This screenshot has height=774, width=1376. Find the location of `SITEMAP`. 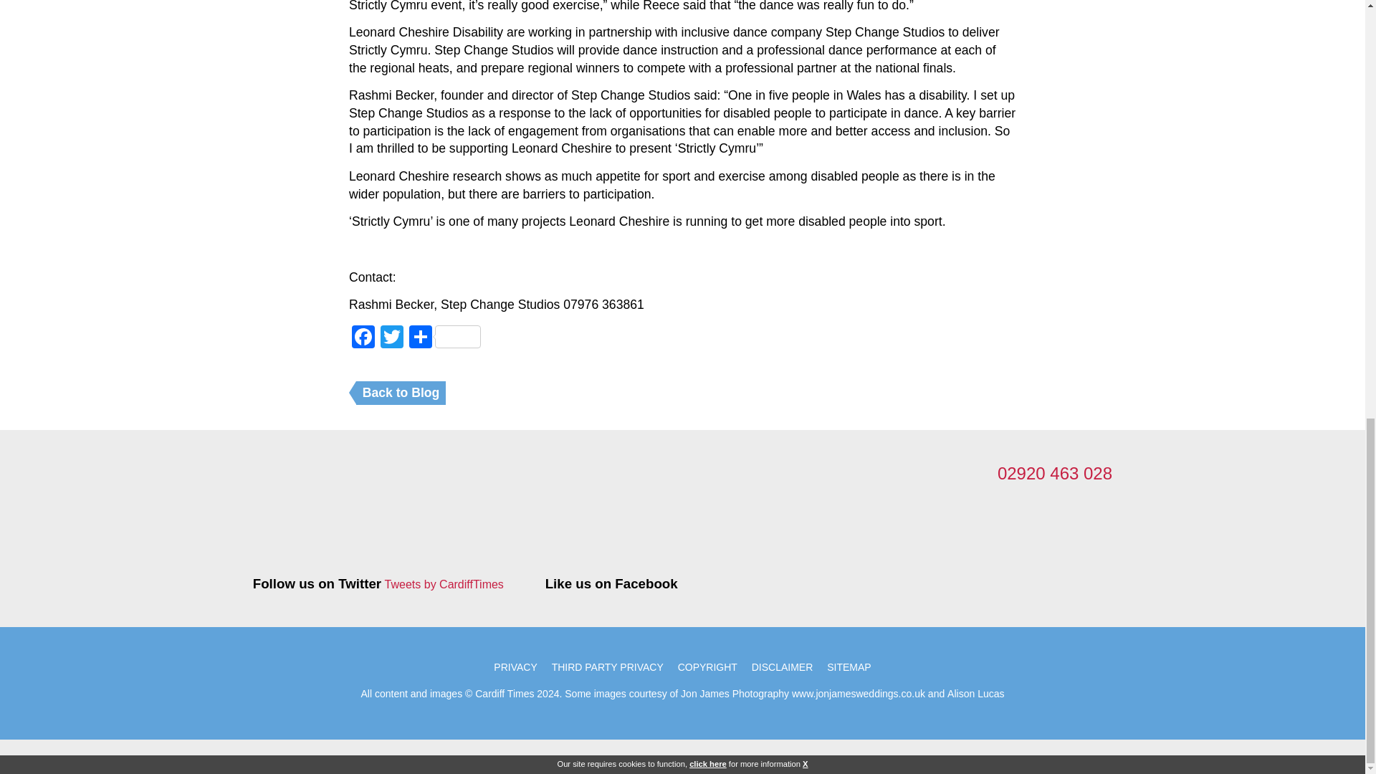

SITEMAP is located at coordinates (849, 666).